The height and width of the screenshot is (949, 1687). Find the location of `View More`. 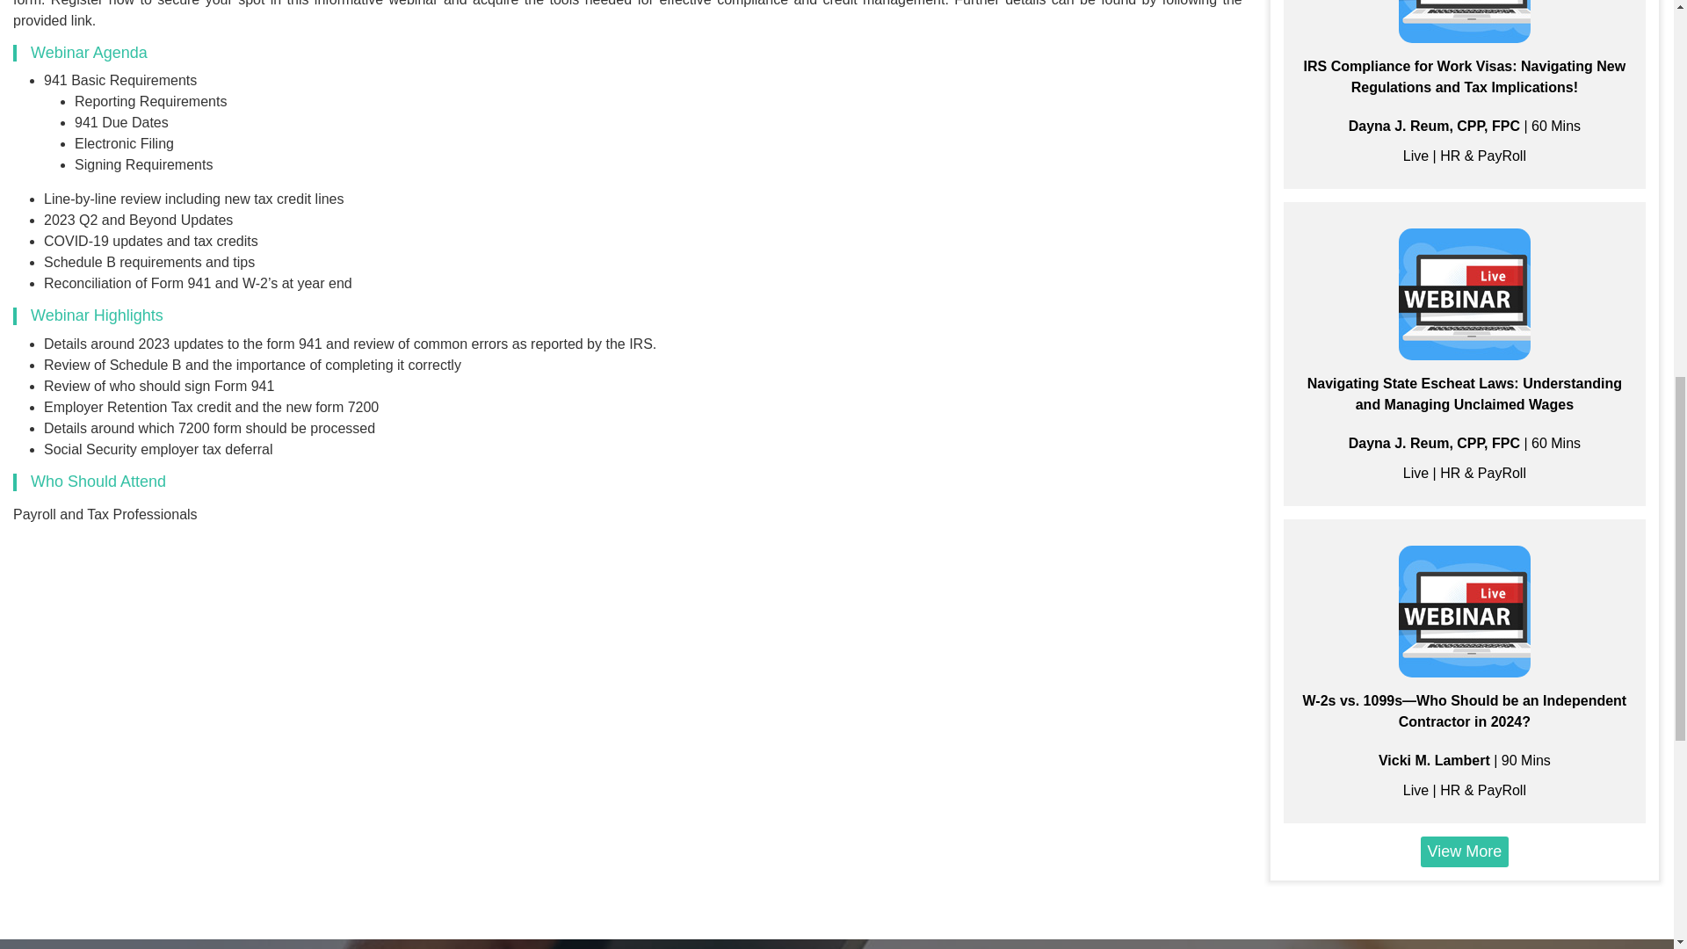

View More is located at coordinates (1465, 851).